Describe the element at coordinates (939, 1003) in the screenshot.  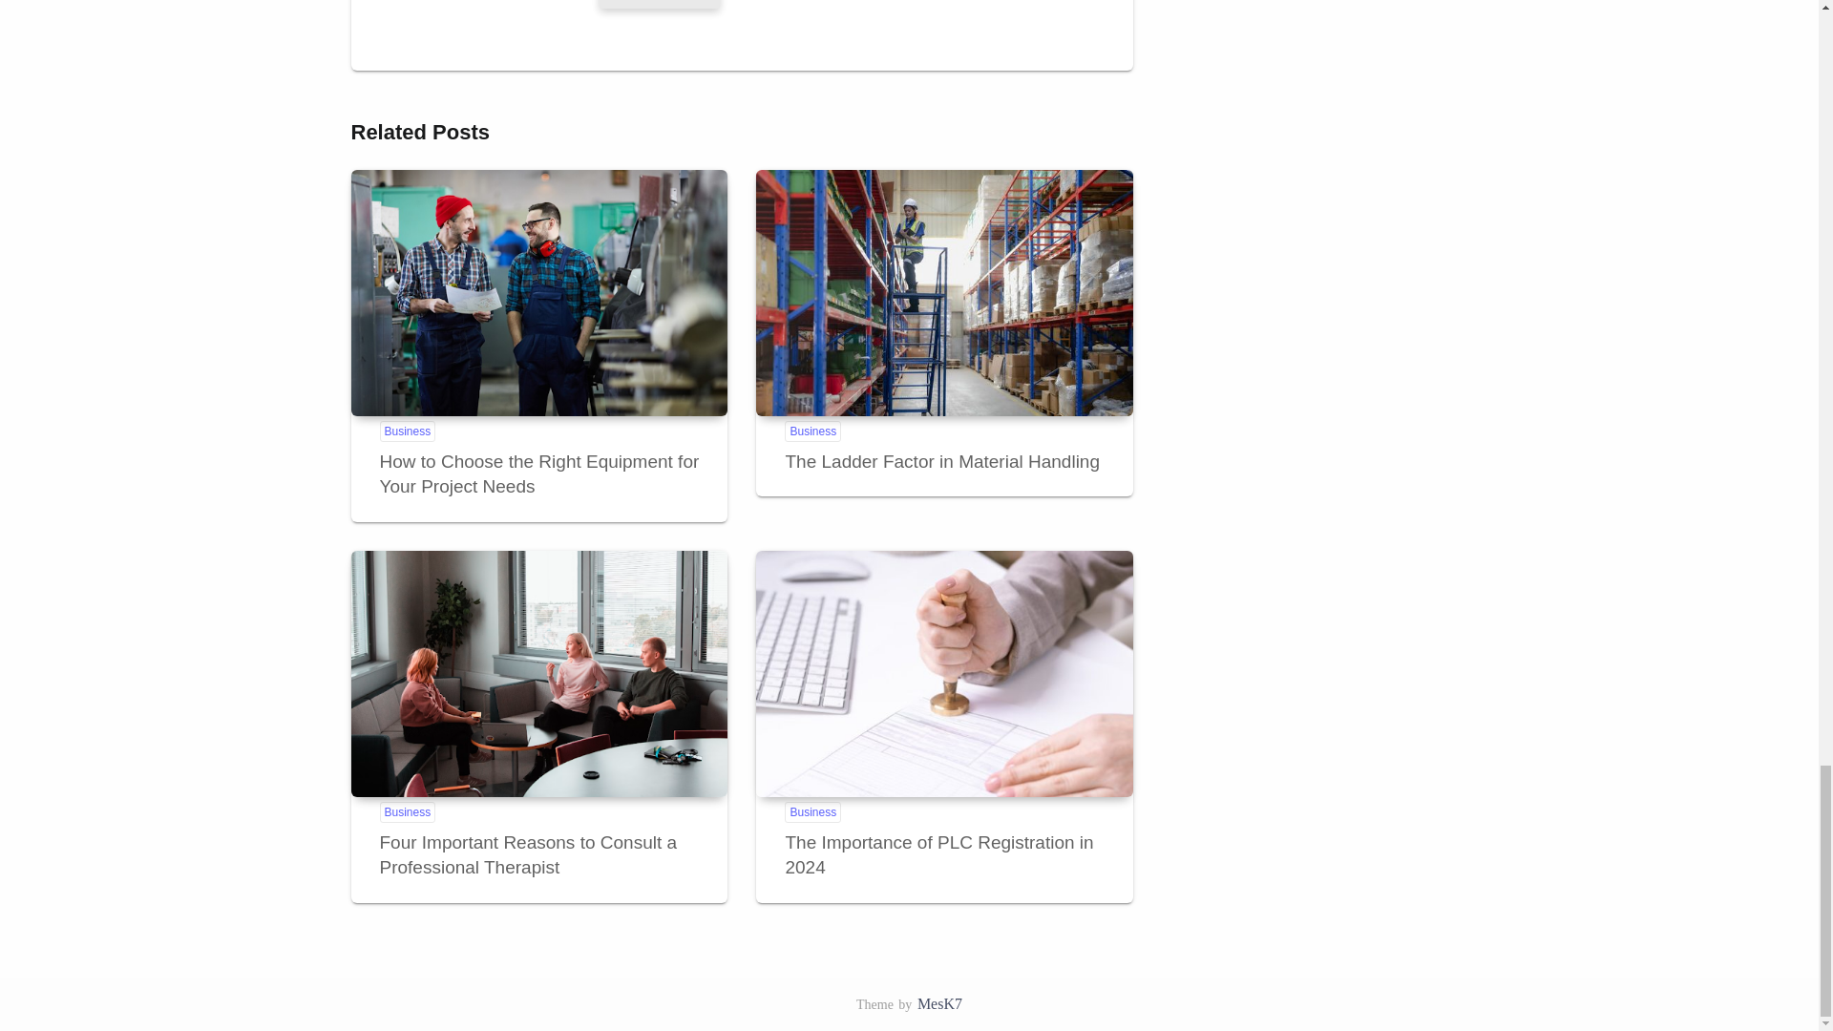
I see `MesK7` at that location.